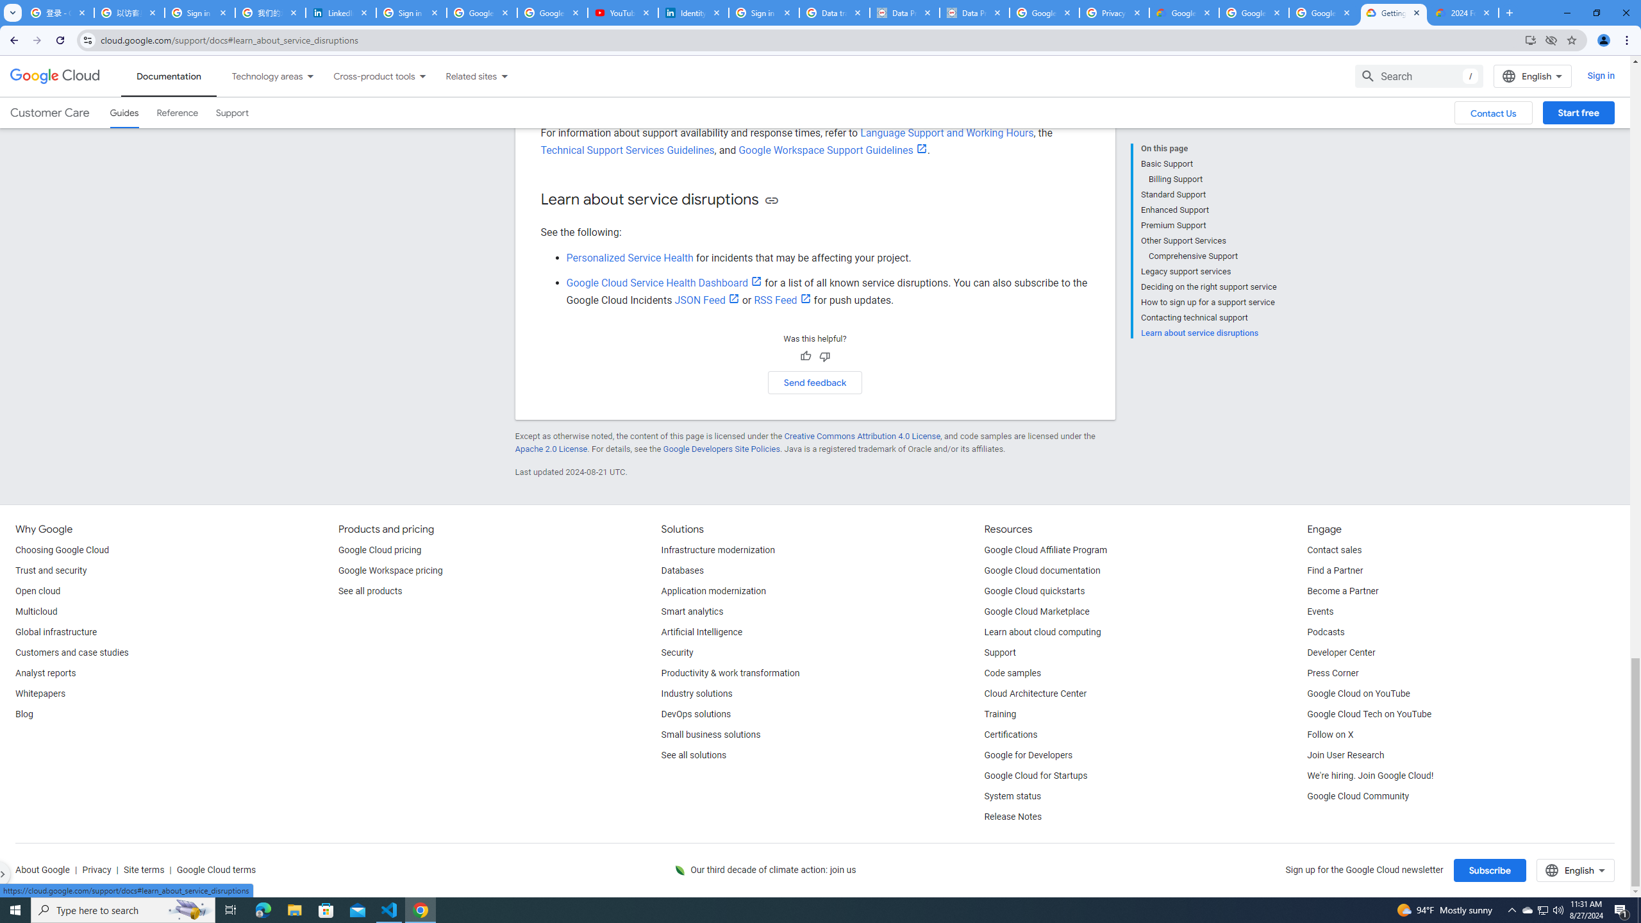 The width and height of the screenshot is (1641, 923). I want to click on Language Support and Working Hours, so click(946, 133).